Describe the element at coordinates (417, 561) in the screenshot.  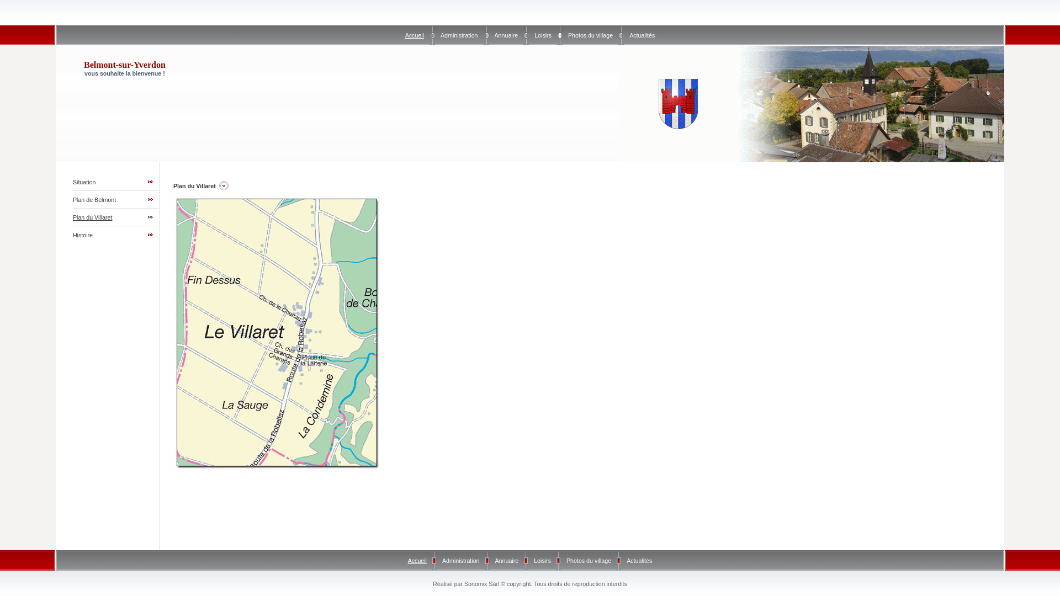
I see `Accueil` at that location.